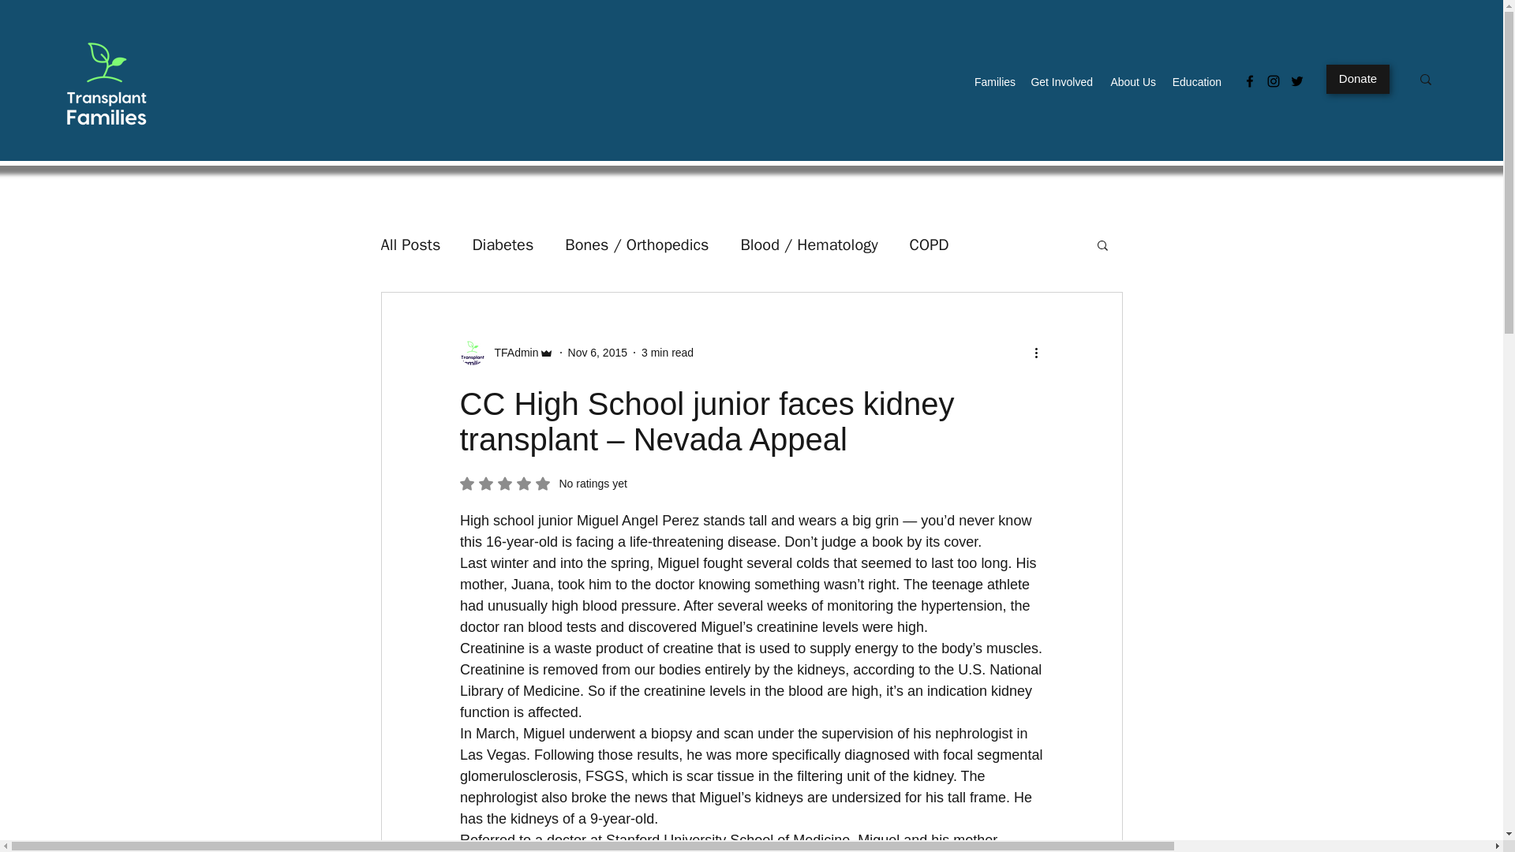 This screenshot has height=852, width=1515. I want to click on Nov 6, 2015, so click(598, 352).